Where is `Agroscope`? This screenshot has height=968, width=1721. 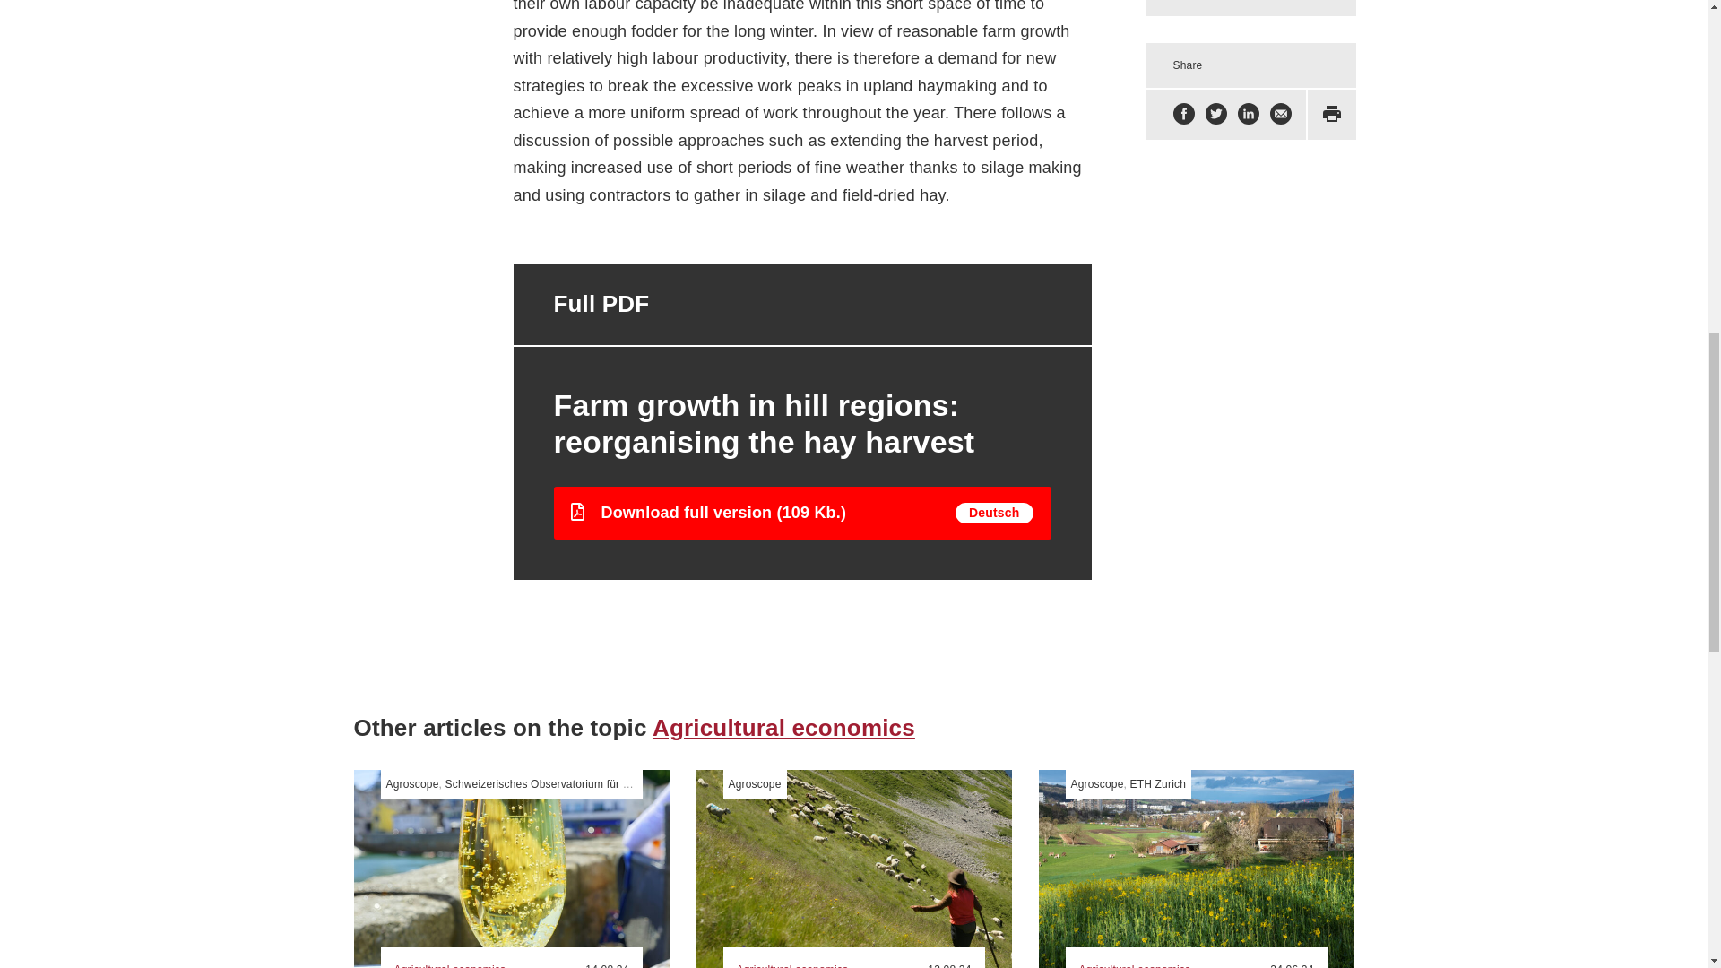 Agroscope is located at coordinates (412, 784).